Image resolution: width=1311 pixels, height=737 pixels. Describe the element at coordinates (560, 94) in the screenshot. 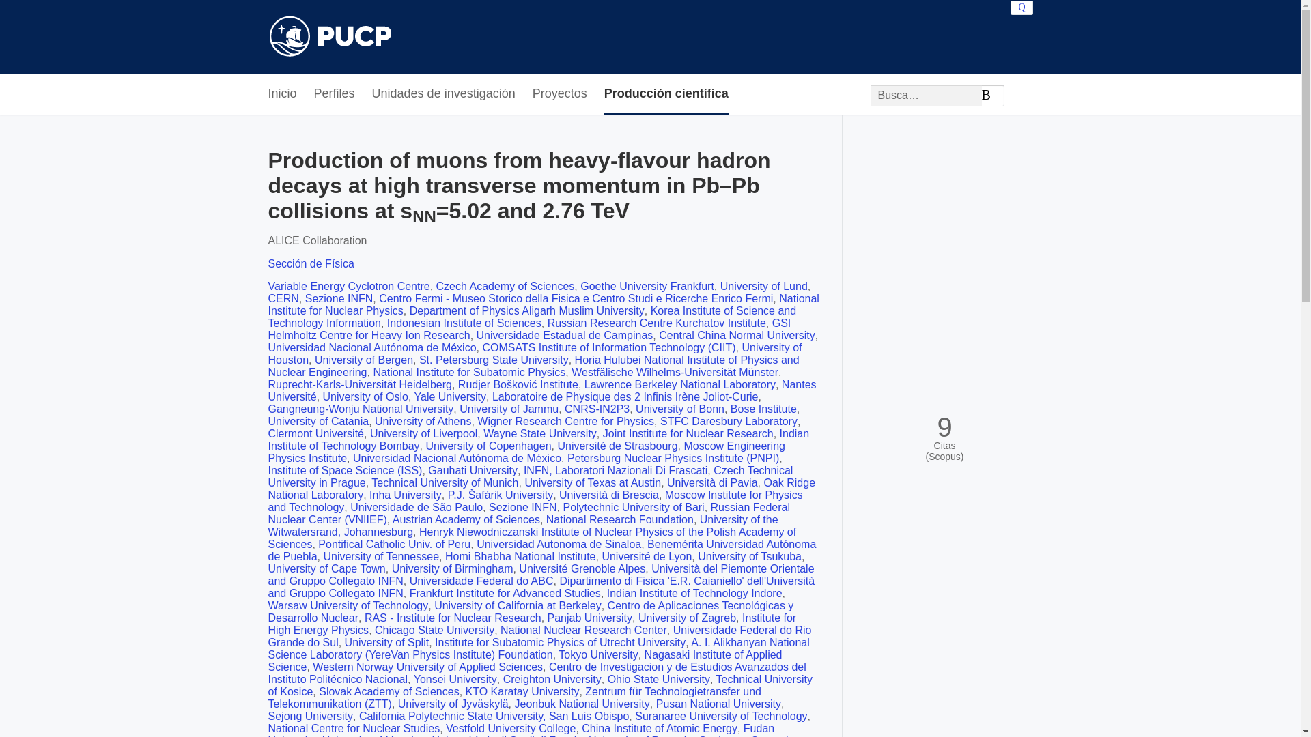

I see `Proyectos` at that location.